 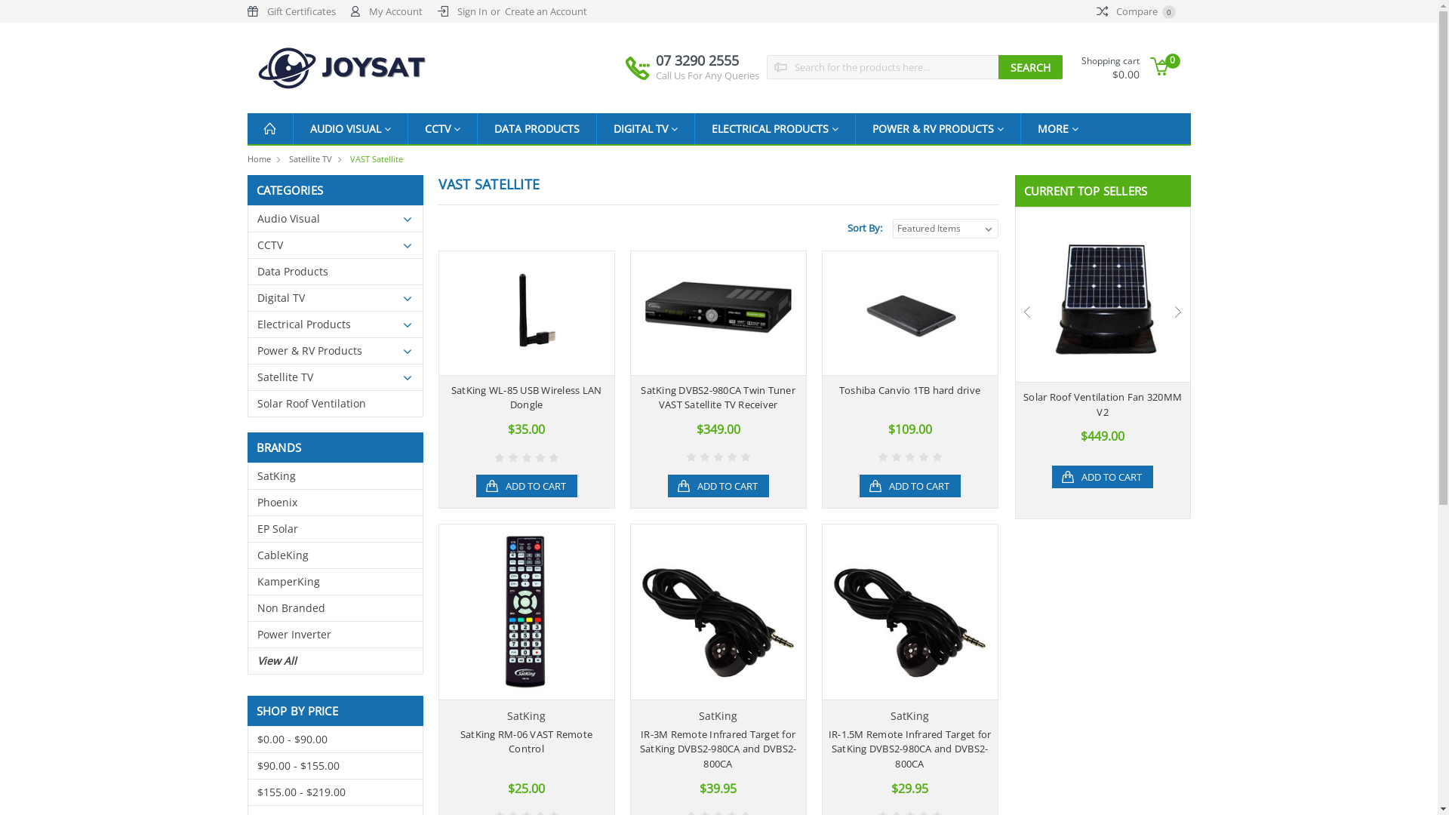 I want to click on Gift Certificates, so click(x=302, y=11).